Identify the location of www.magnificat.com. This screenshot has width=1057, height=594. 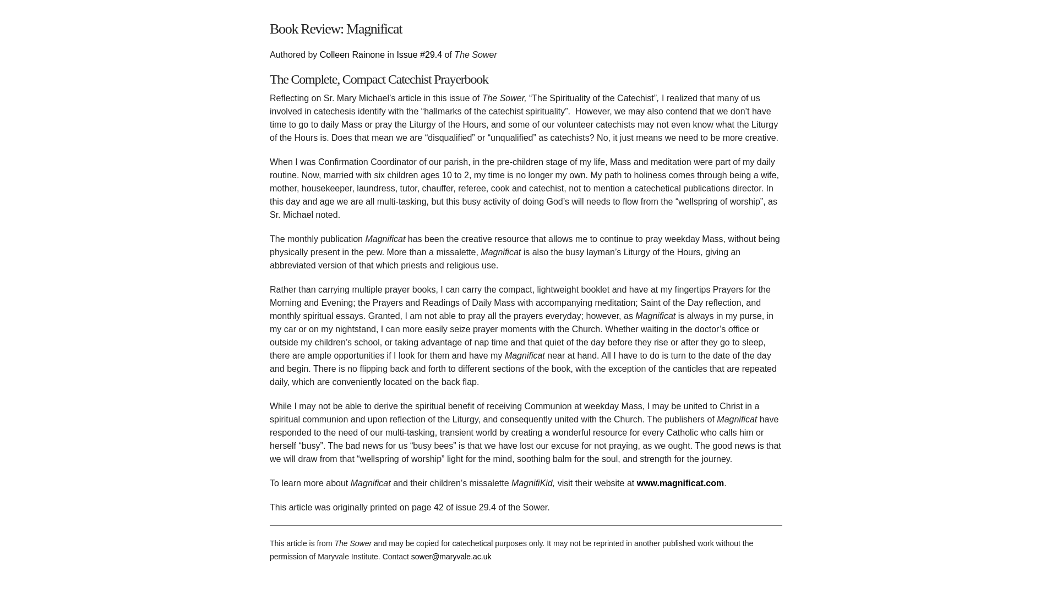
(680, 483).